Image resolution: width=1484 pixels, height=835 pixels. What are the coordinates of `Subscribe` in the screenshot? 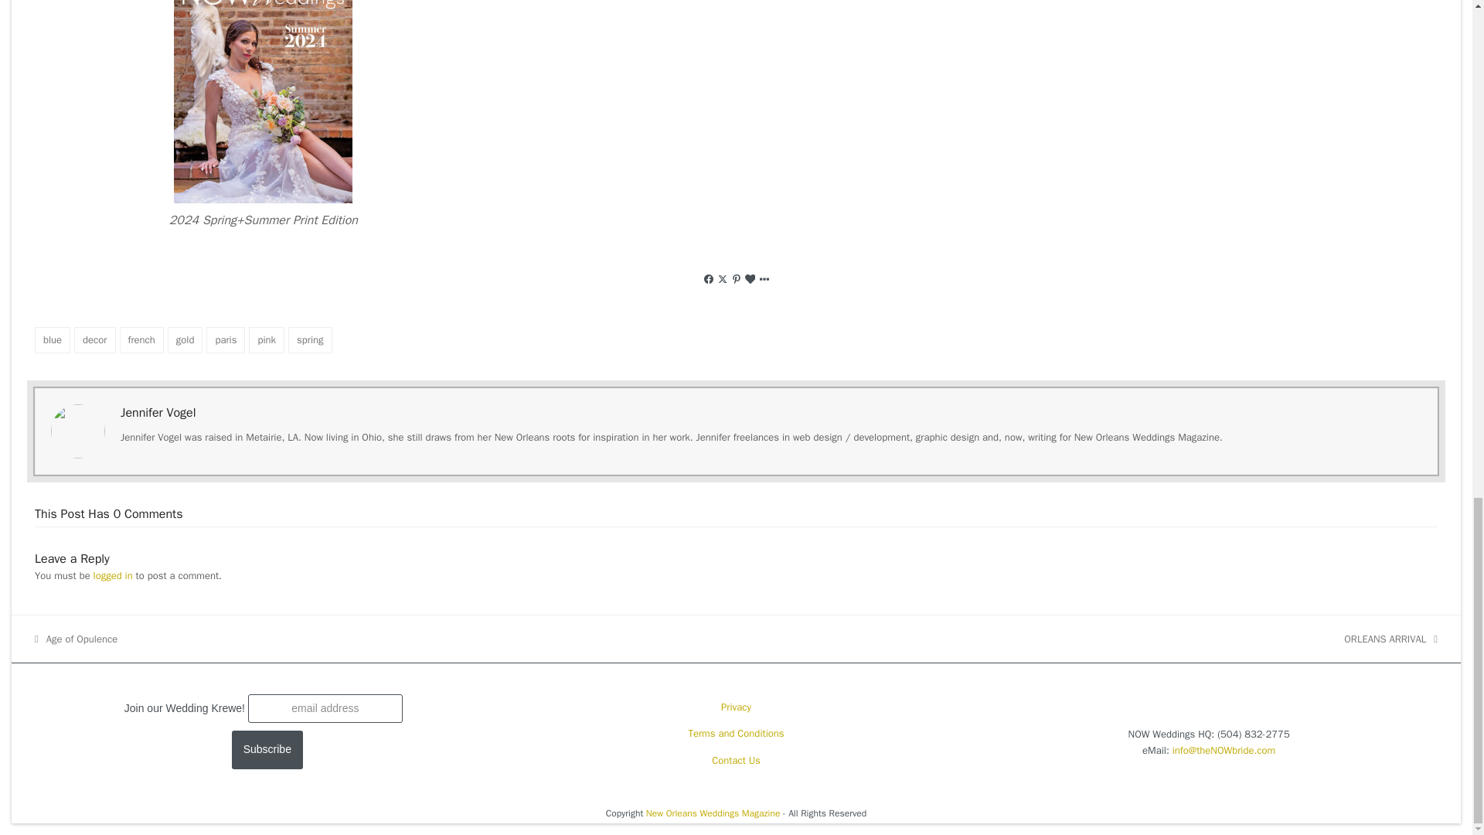 It's located at (267, 750).